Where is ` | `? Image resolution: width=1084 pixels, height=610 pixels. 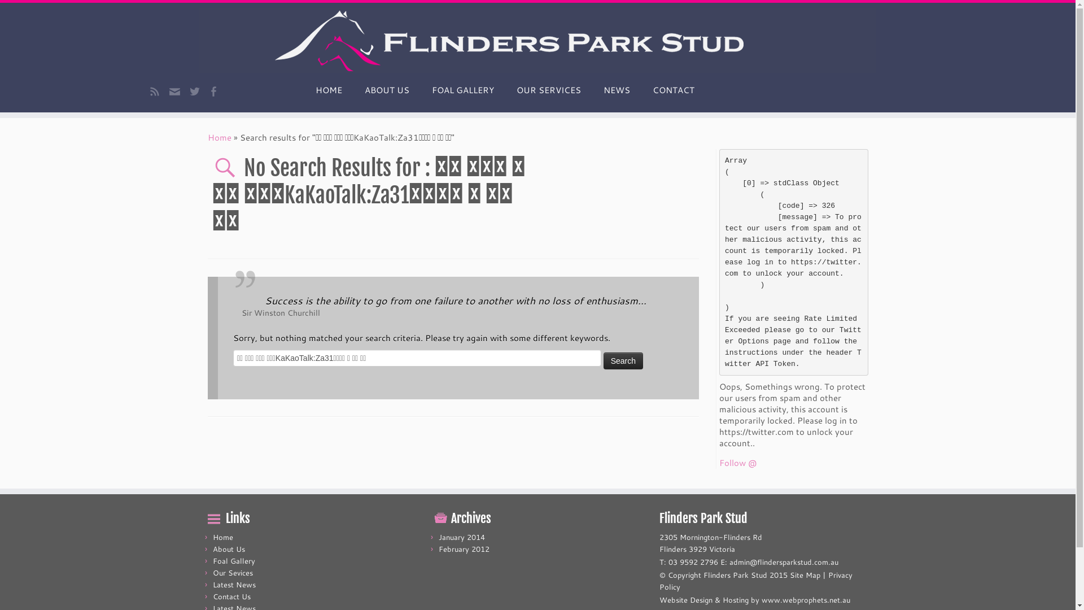  |  is located at coordinates (537, 41).